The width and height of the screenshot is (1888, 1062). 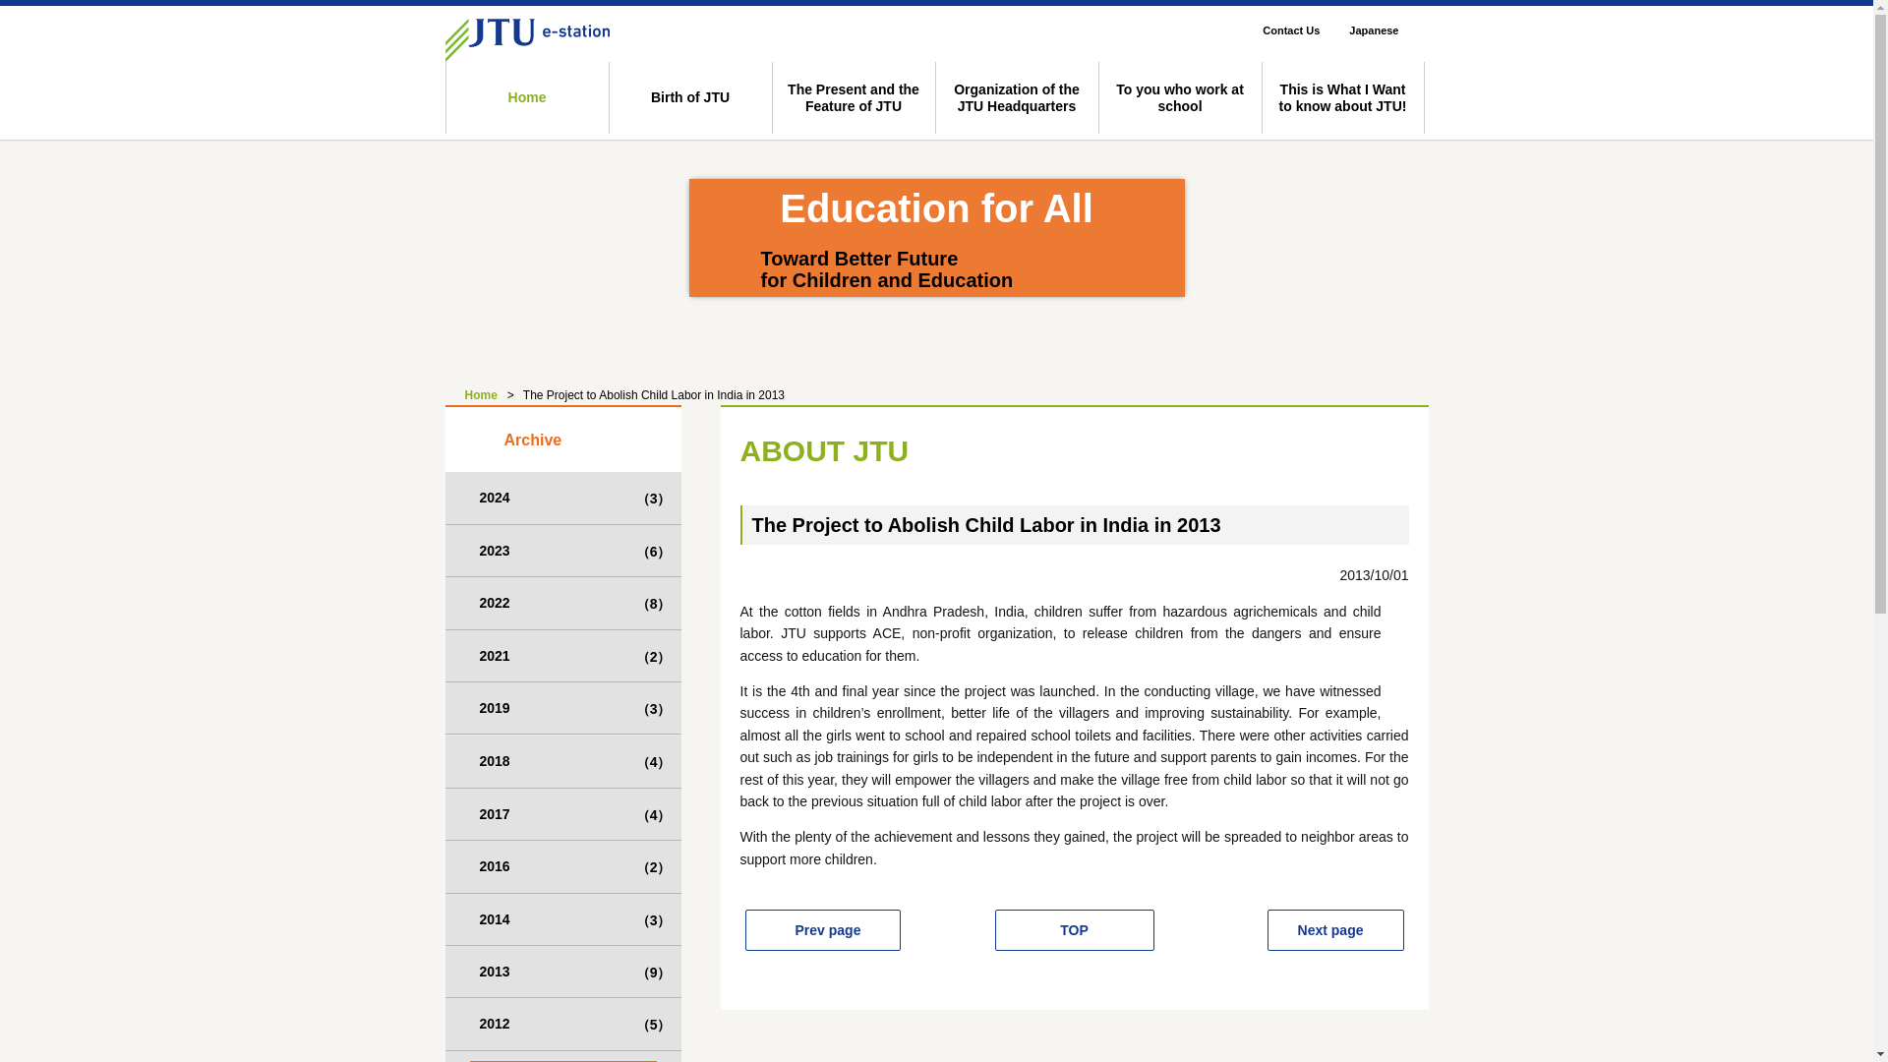 What do you see at coordinates (470, 395) in the screenshot?
I see `Home` at bounding box center [470, 395].